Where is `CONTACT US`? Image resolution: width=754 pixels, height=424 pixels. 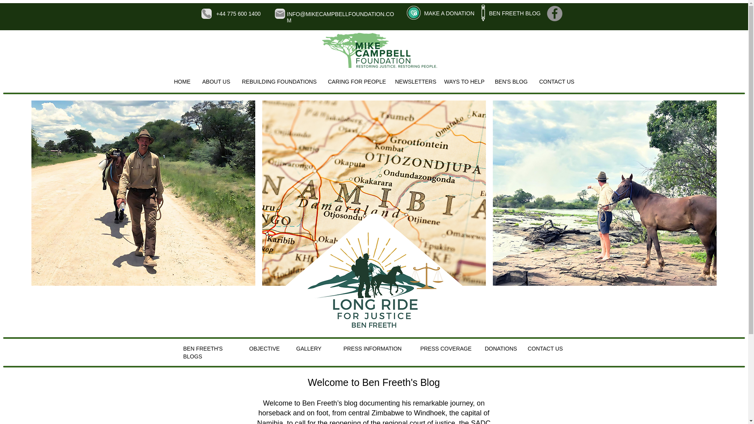
CONTACT US is located at coordinates (557, 82).